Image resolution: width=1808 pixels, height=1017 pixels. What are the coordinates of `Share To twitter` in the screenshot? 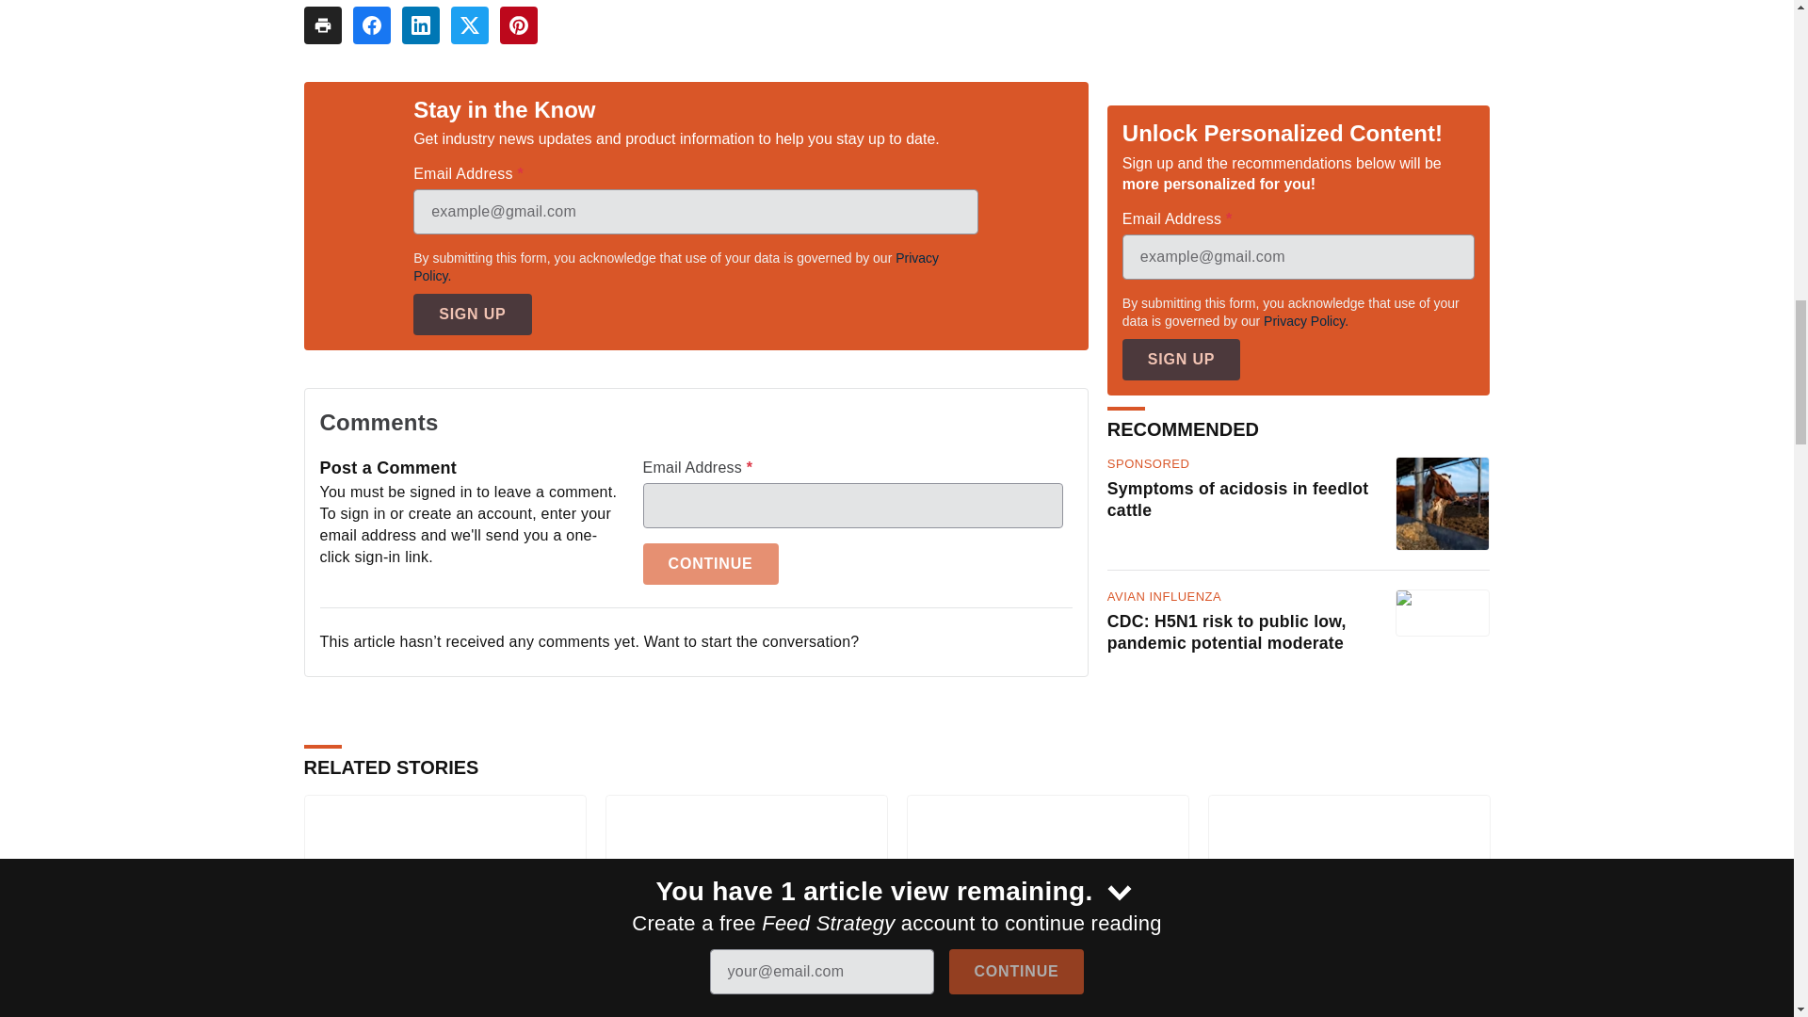 It's located at (469, 24).